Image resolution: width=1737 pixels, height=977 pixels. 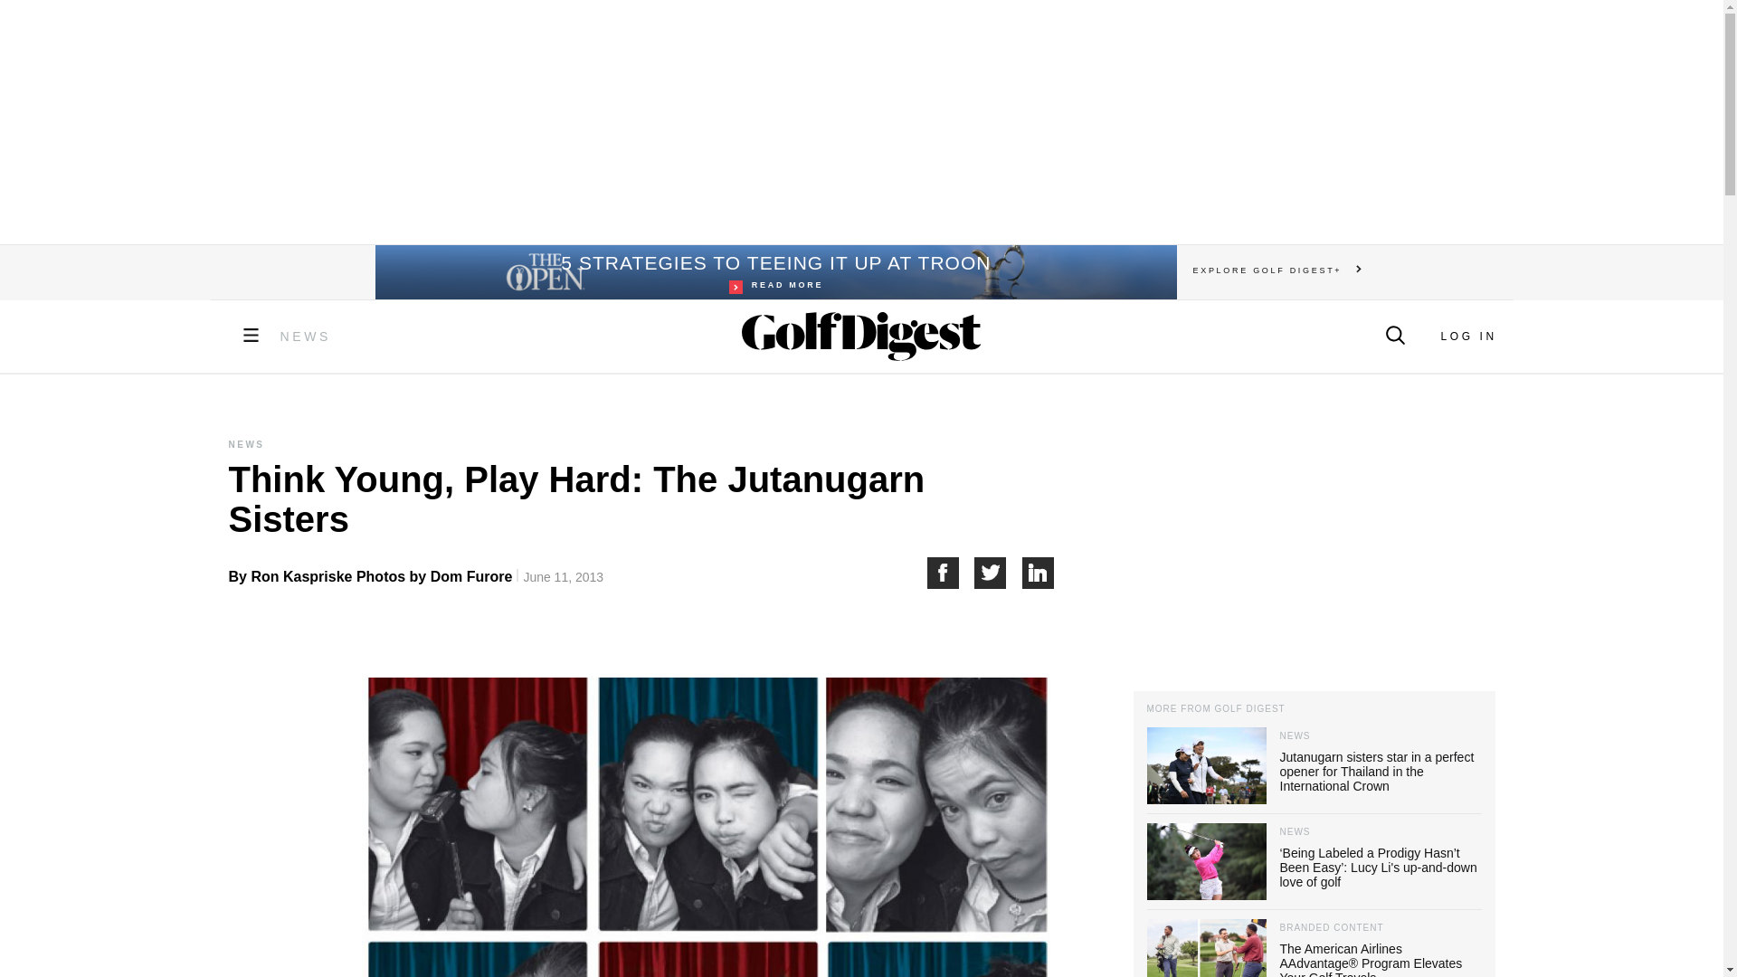 What do you see at coordinates (999, 573) in the screenshot?
I see `Share on LinkedIn` at bounding box center [999, 573].